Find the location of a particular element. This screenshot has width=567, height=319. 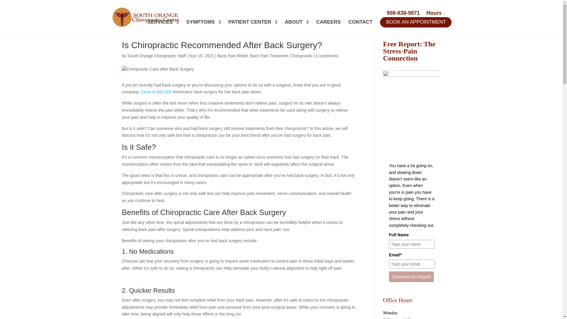

PATIENT CENTER is located at coordinates (253, 27).